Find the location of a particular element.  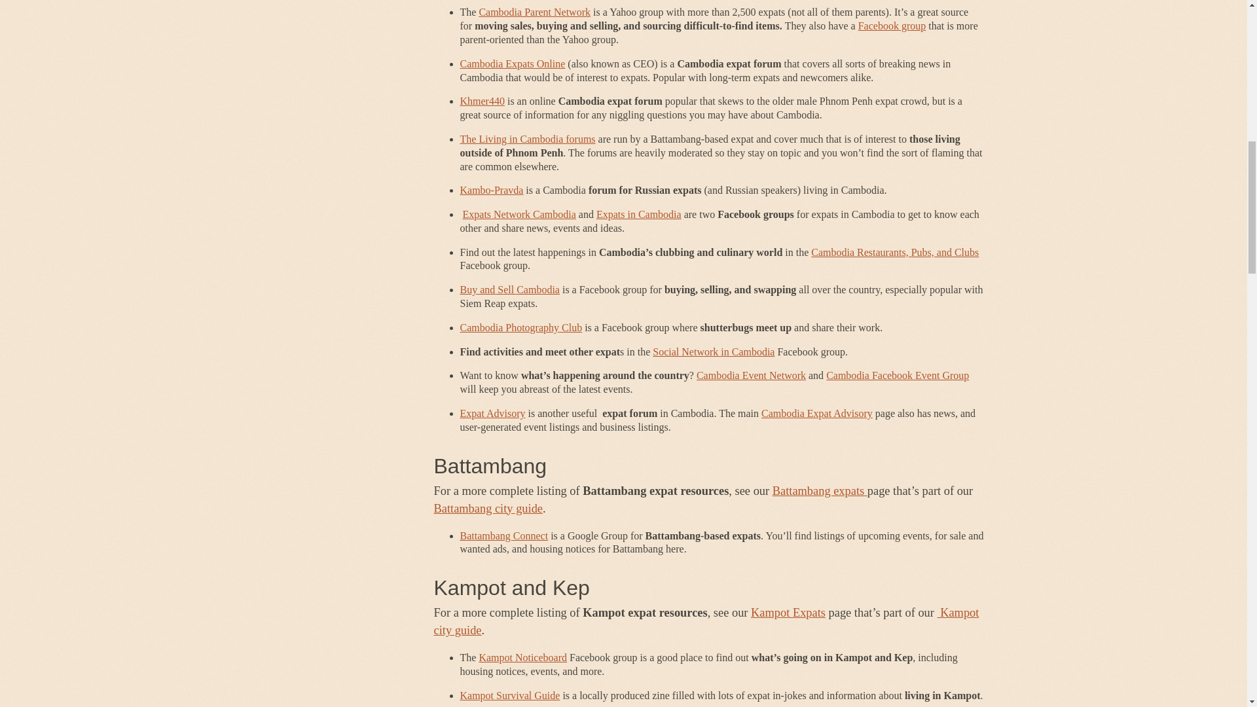

Cambodia Restaurants, Pubs, and Clubs is located at coordinates (894, 252).